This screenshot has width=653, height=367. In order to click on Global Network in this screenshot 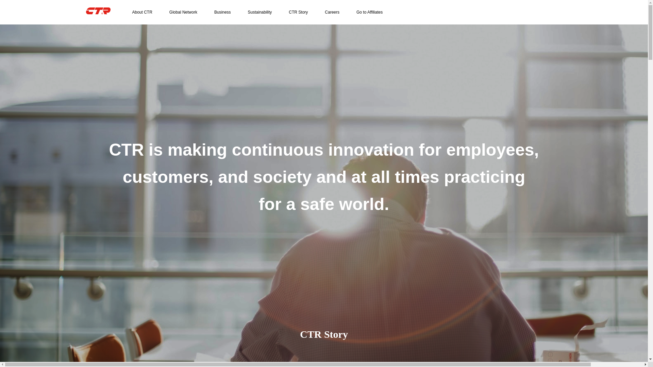, I will do `click(183, 12)`.